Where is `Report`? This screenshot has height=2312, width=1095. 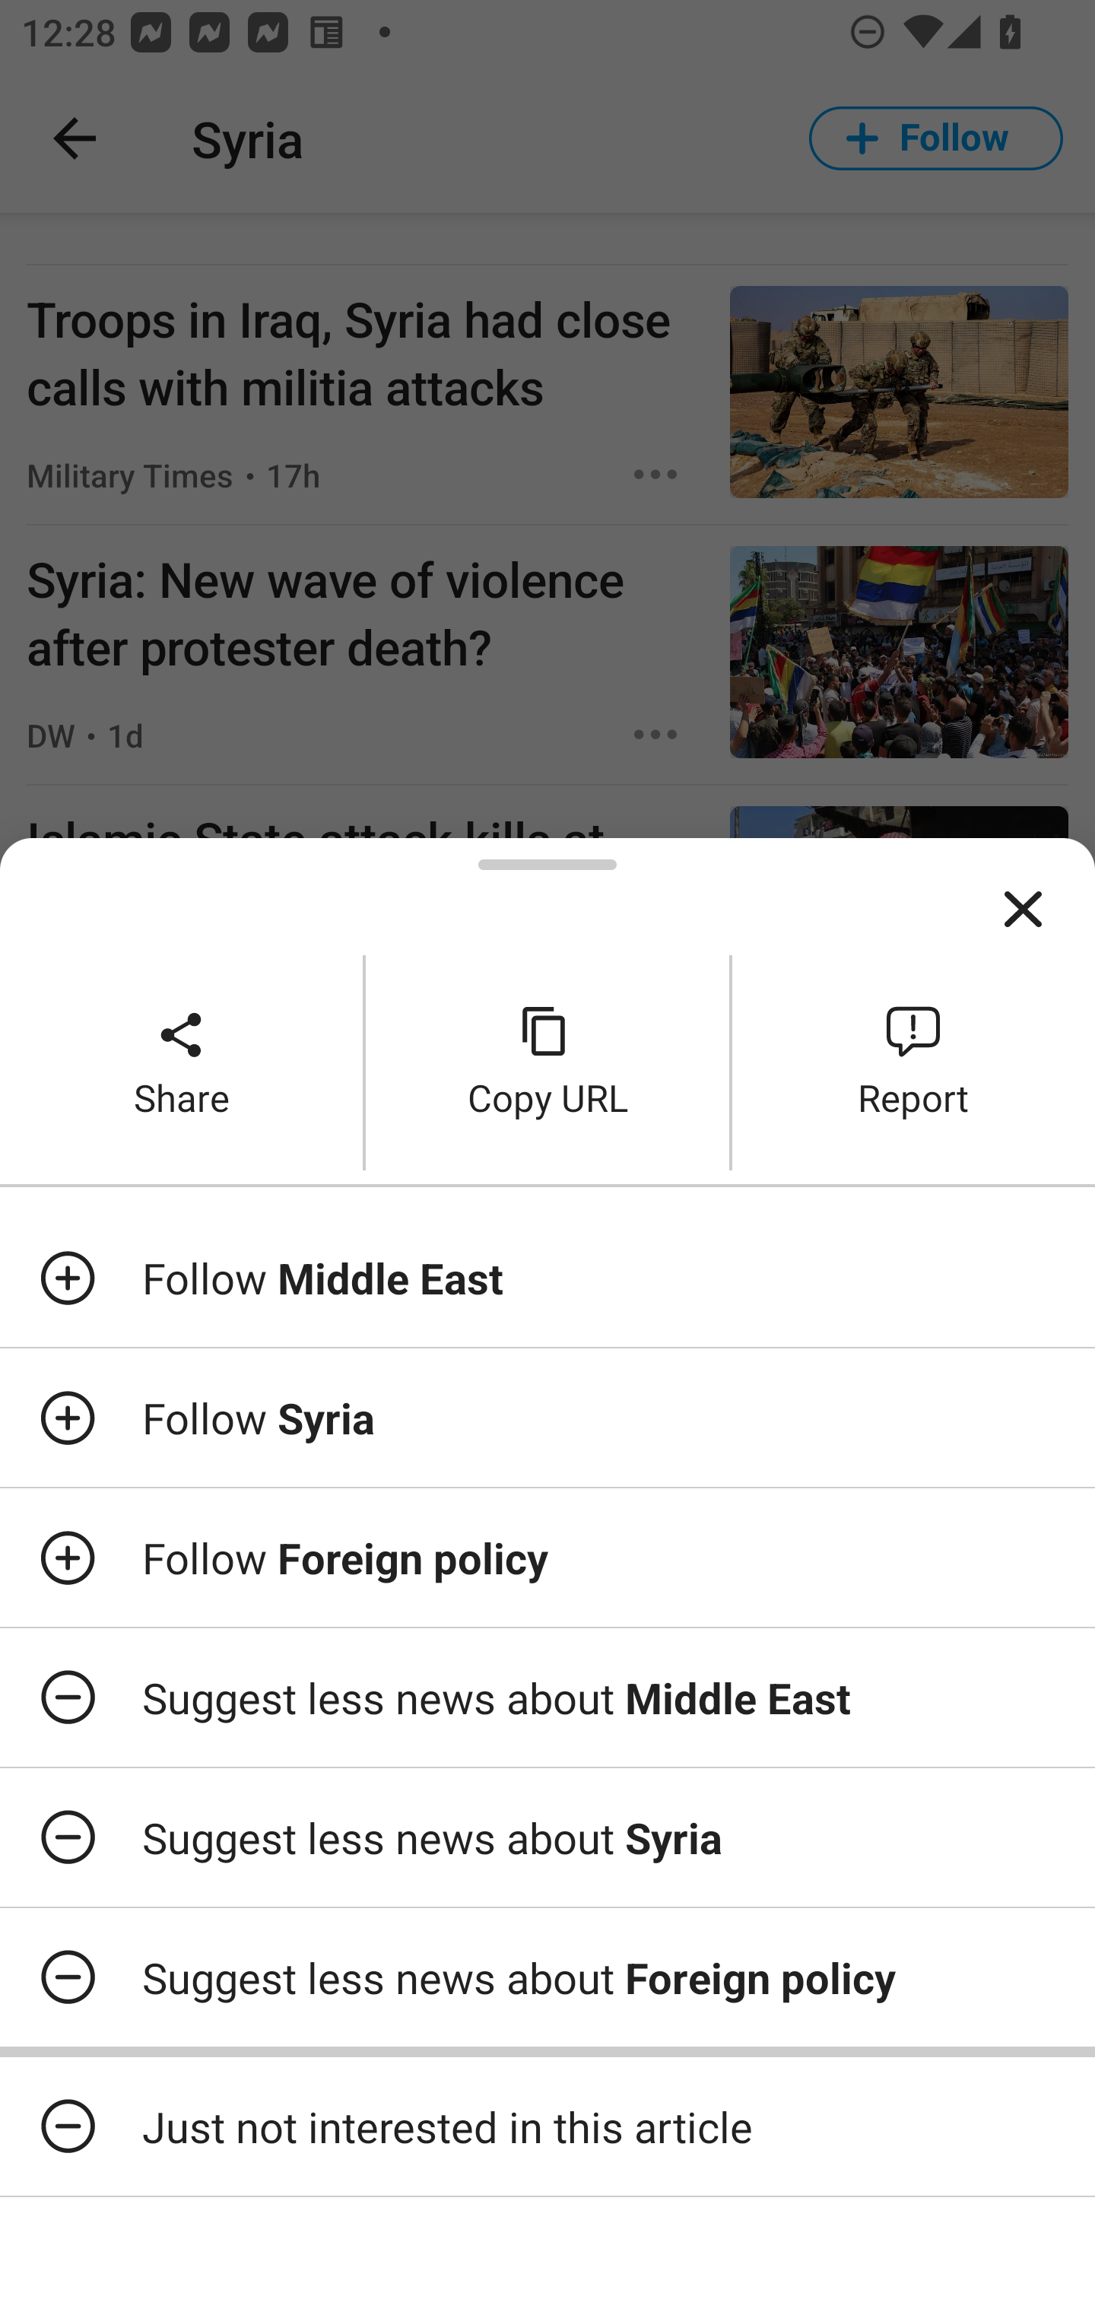 Report is located at coordinates (914, 1062).